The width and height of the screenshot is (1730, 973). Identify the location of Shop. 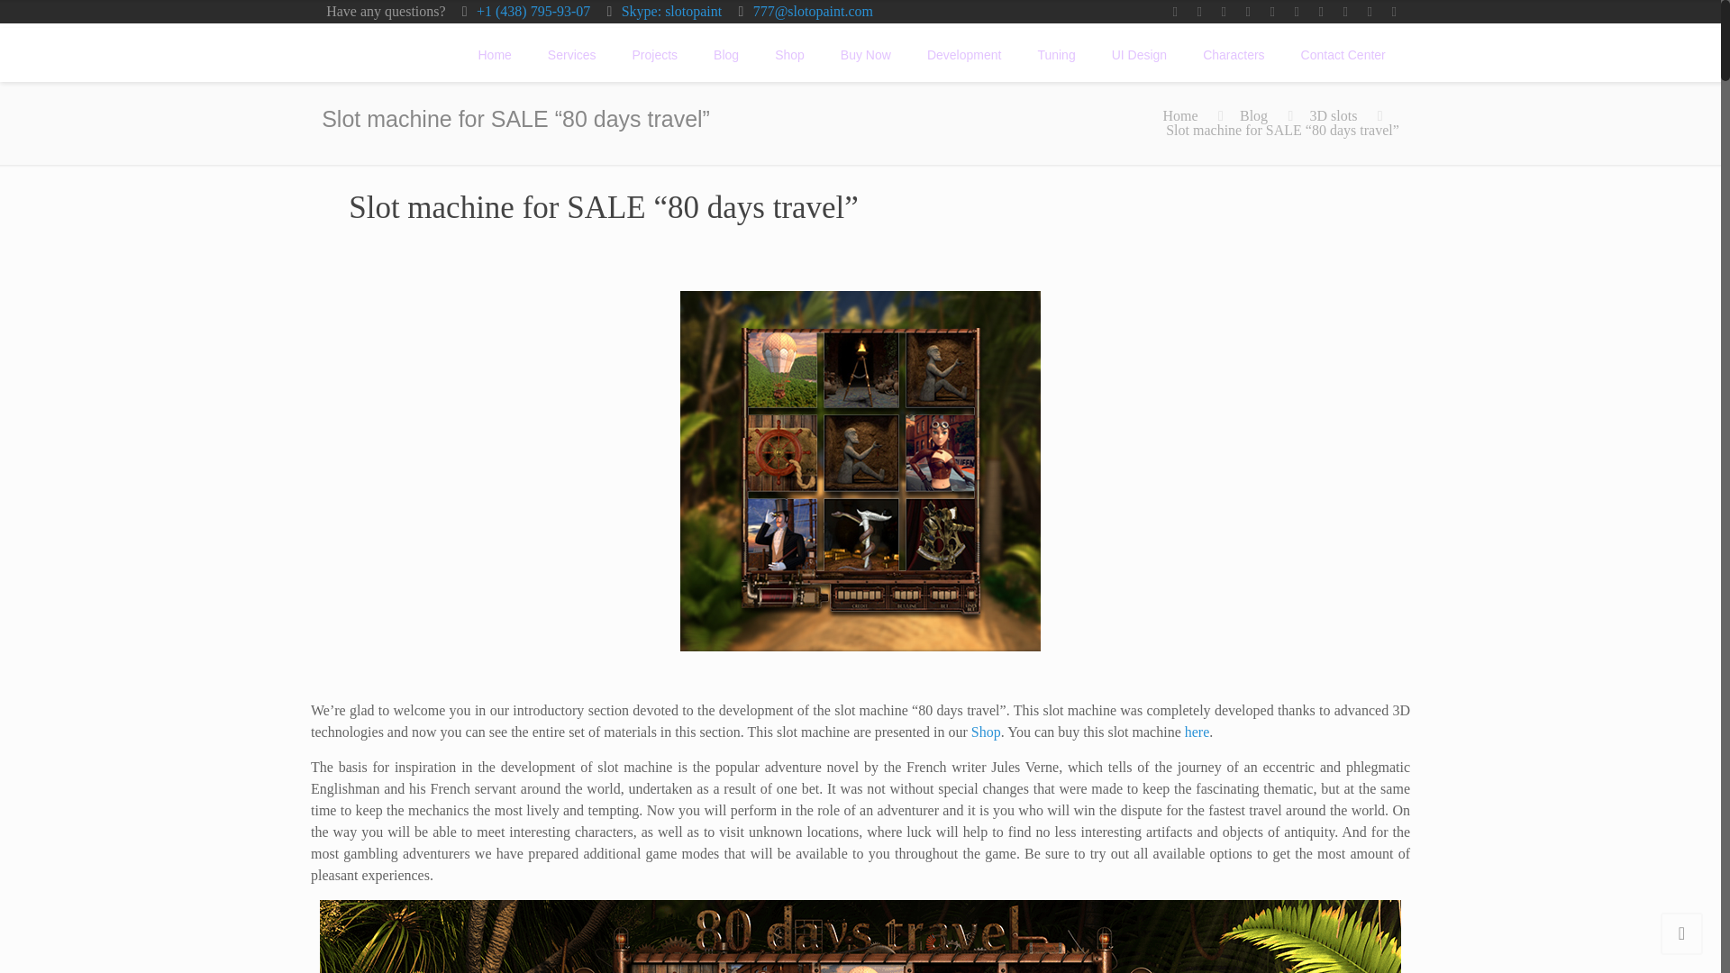
(789, 54).